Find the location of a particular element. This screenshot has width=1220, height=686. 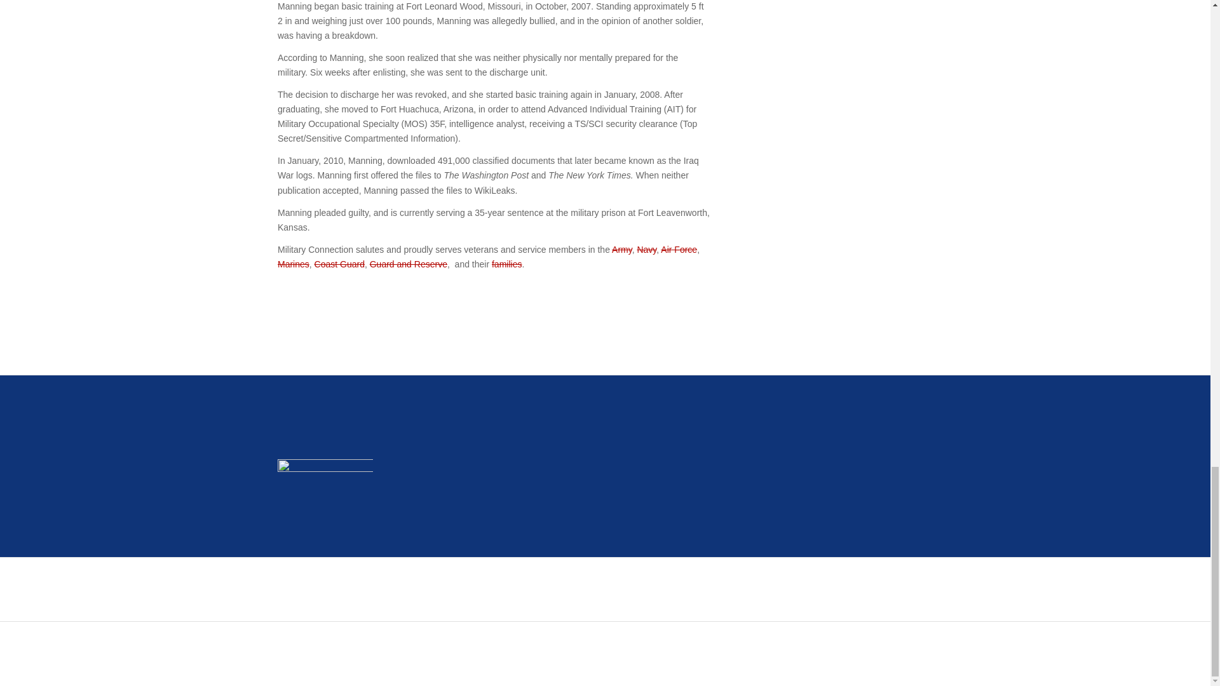

Navy is located at coordinates (646, 249).